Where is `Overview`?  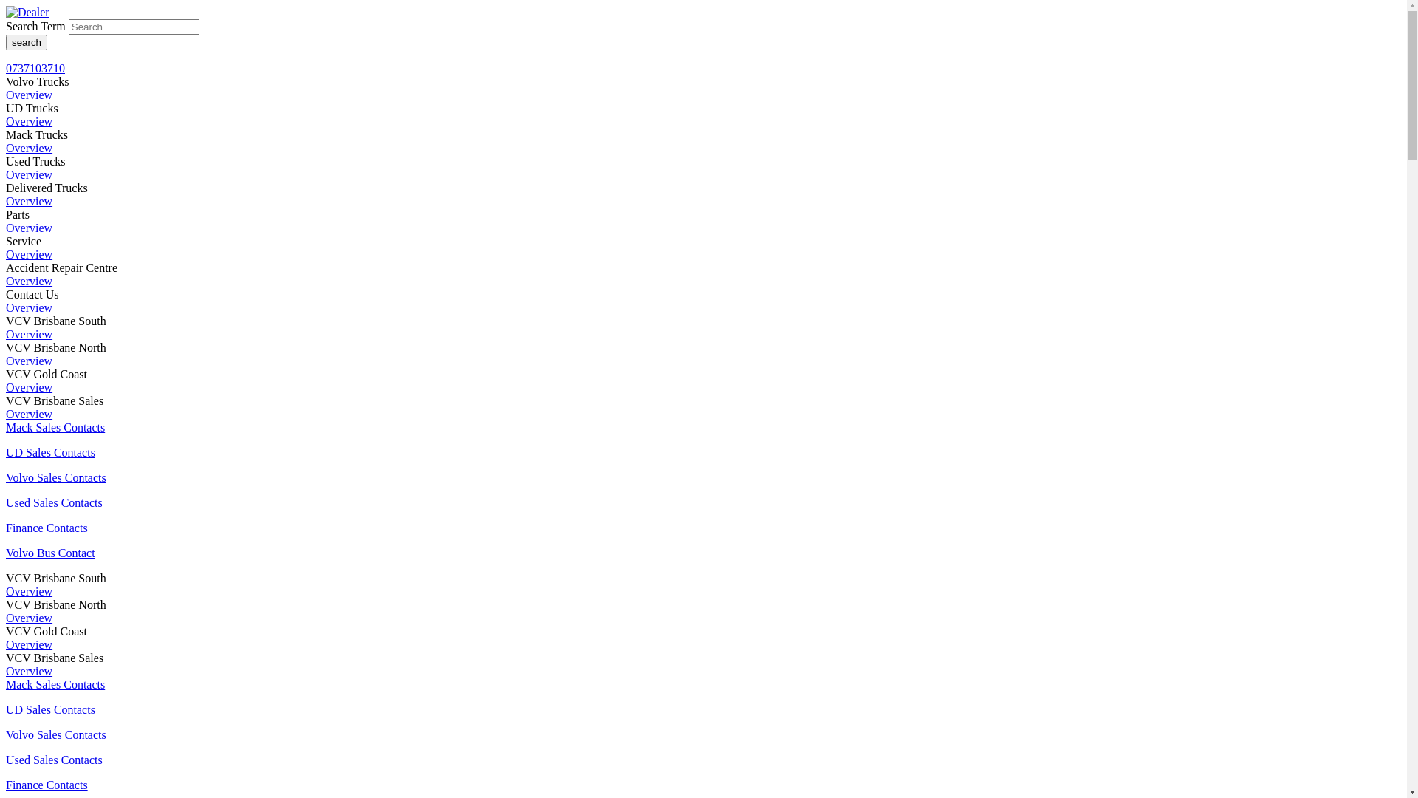 Overview is located at coordinates (30, 281).